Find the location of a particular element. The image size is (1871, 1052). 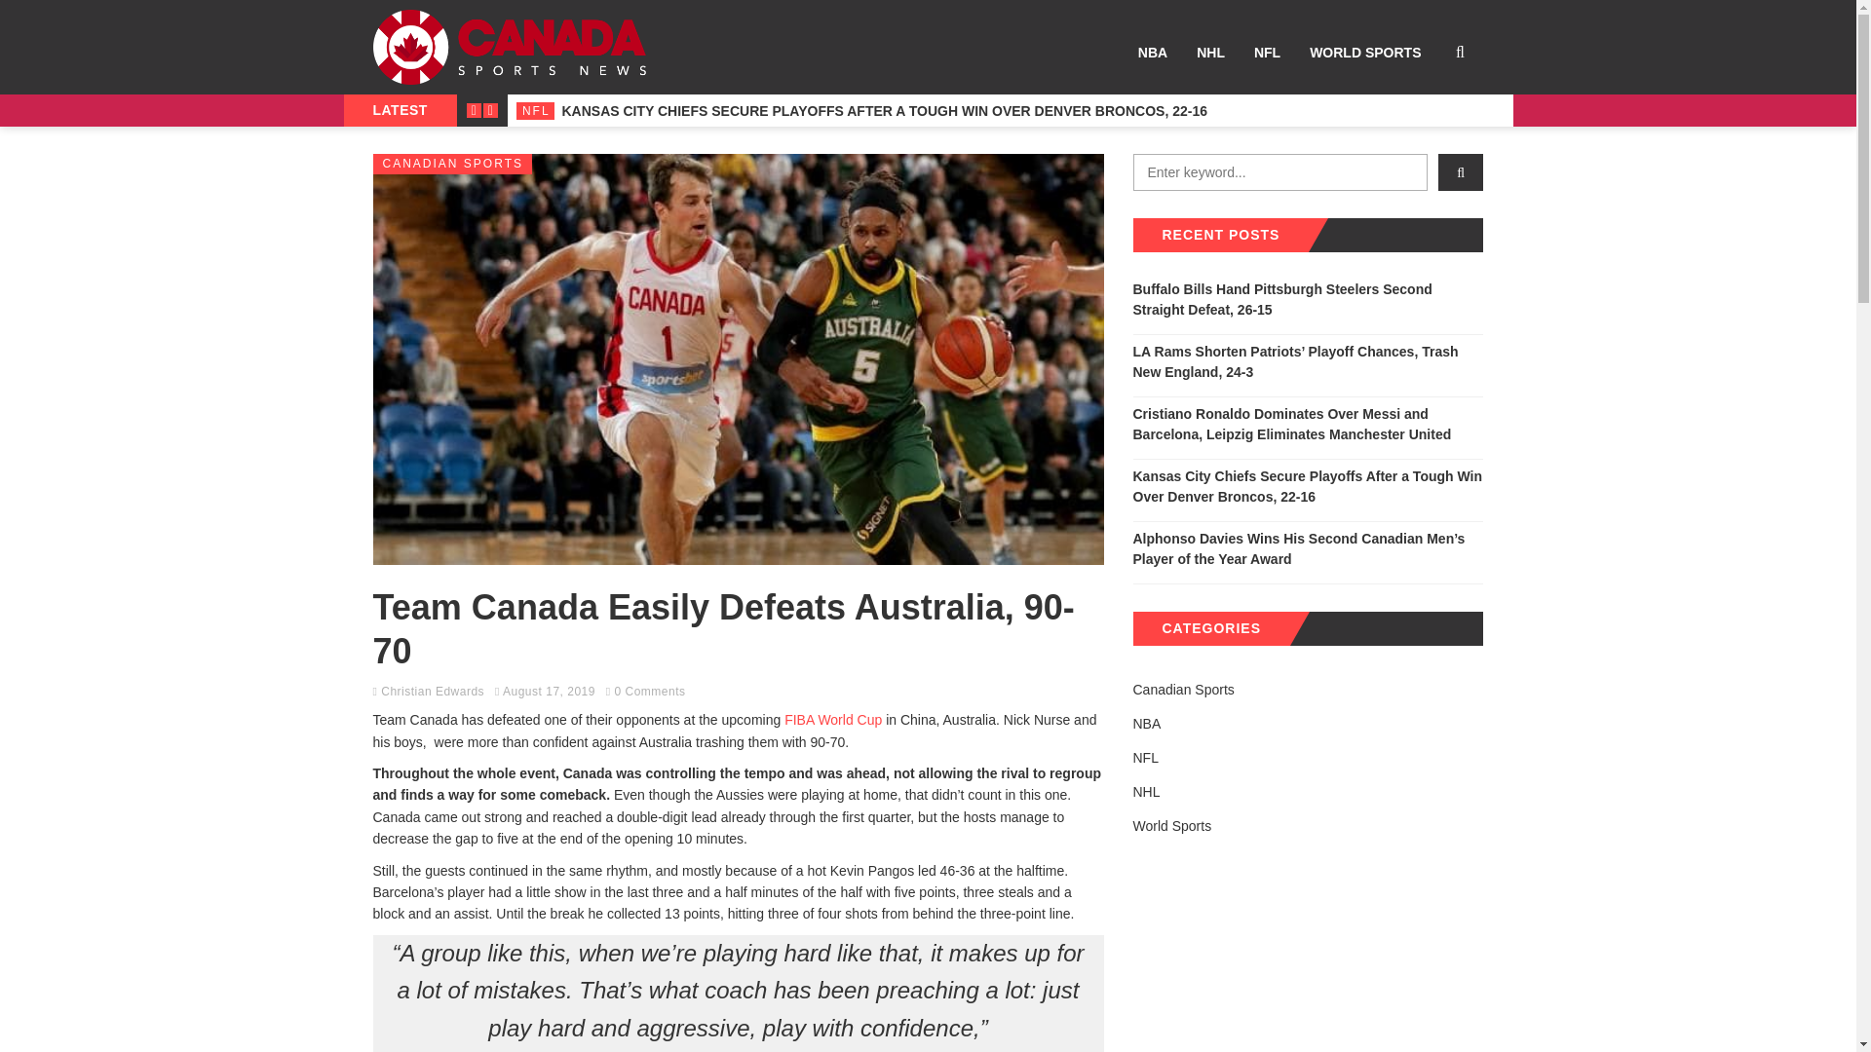

FIBA World Cup is located at coordinates (832, 720).